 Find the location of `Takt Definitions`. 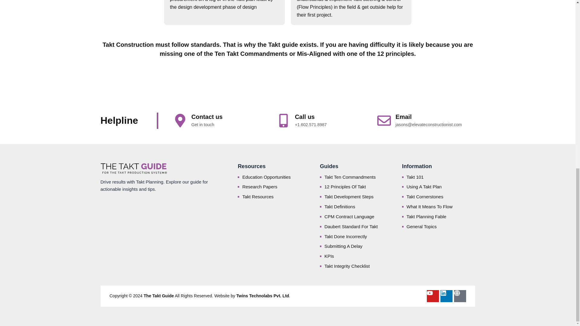

Takt Definitions is located at coordinates (356, 206).